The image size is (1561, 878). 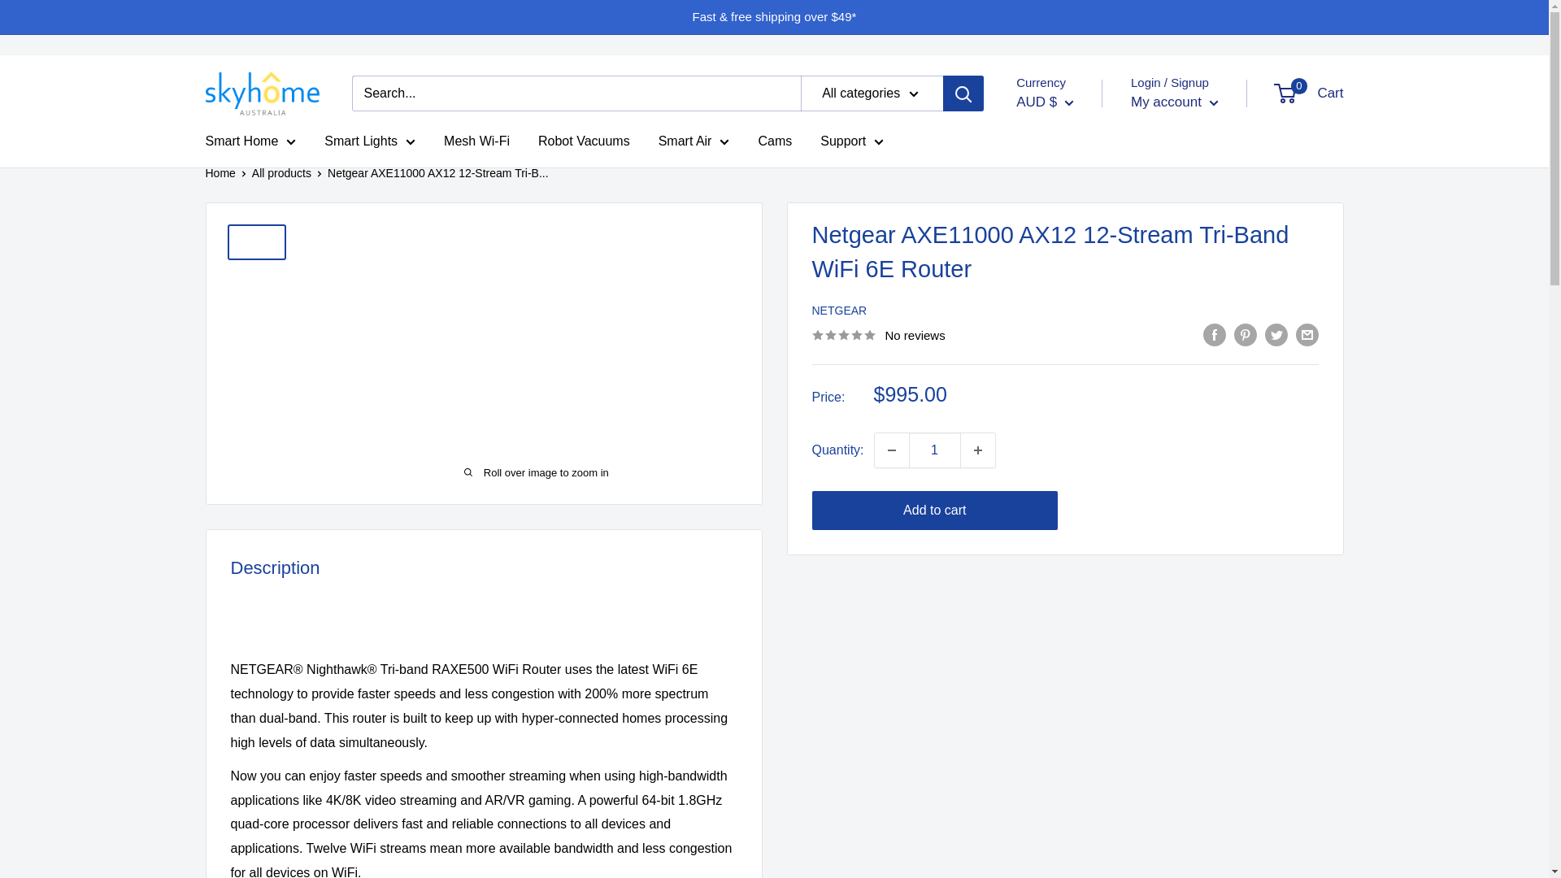 I want to click on Increase quantity by 1, so click(x=978, y=450).